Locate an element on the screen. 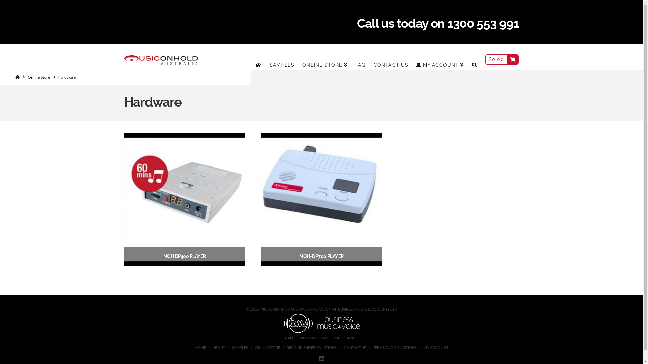  $0.00 is located at coordinates (502, 57).